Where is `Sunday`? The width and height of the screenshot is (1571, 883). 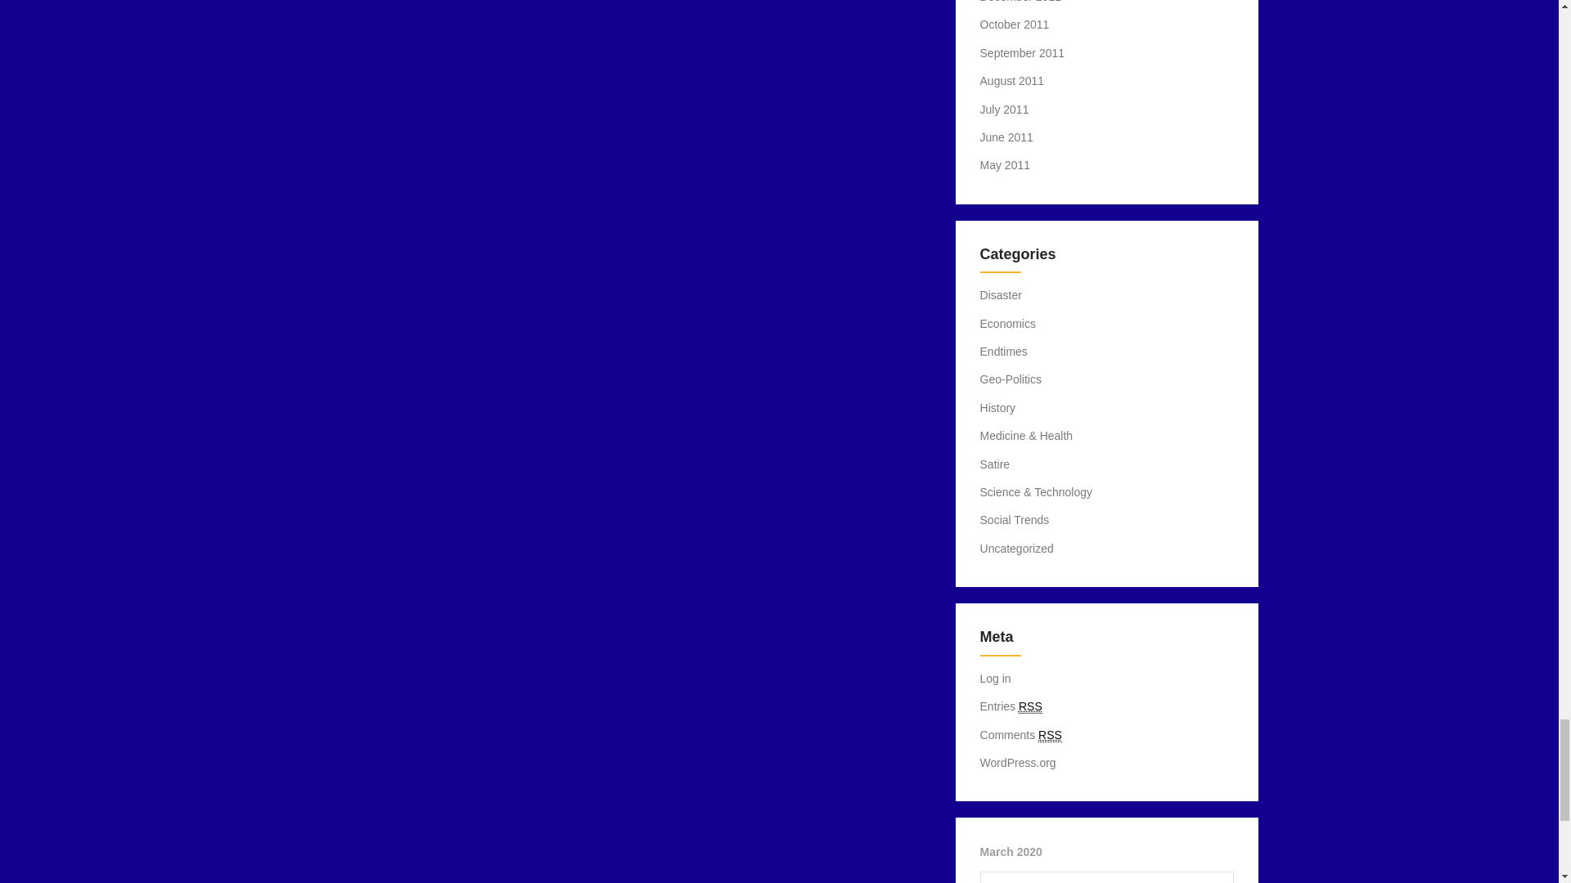 Sunday is located at coordinates (1214, 878).